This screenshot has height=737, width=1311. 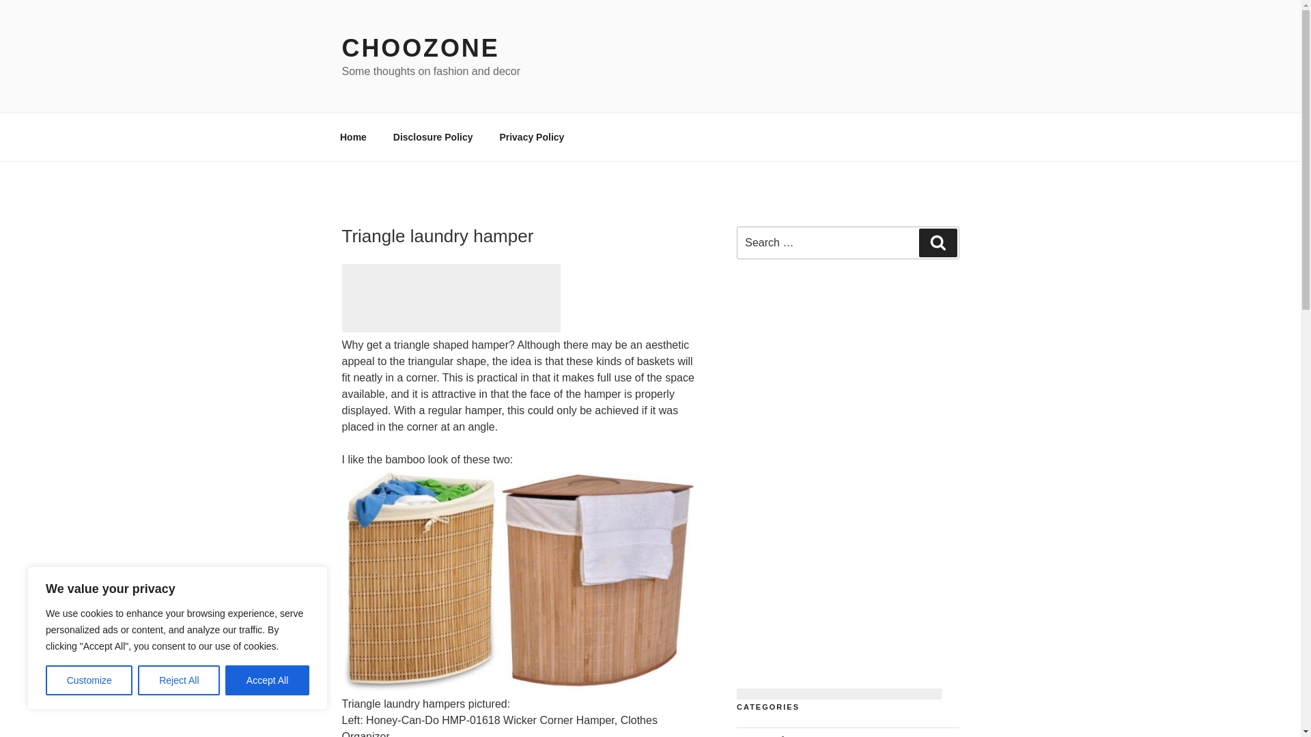 What do you see at coordinates (268, 680) in the screenshot?
I see `Accept All` at bounding box center [268, 680].